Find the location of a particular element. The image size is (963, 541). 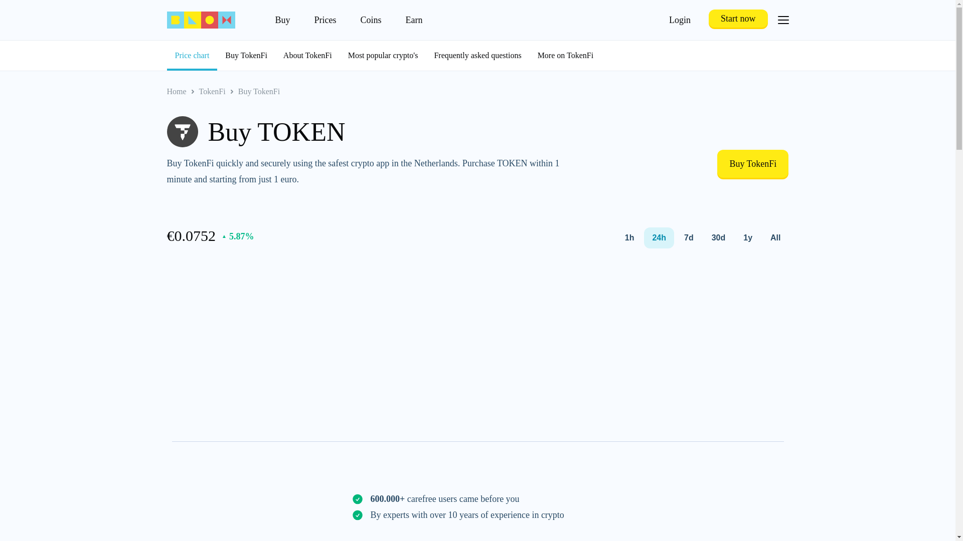

Price chart is located at coordinates (192, 56).